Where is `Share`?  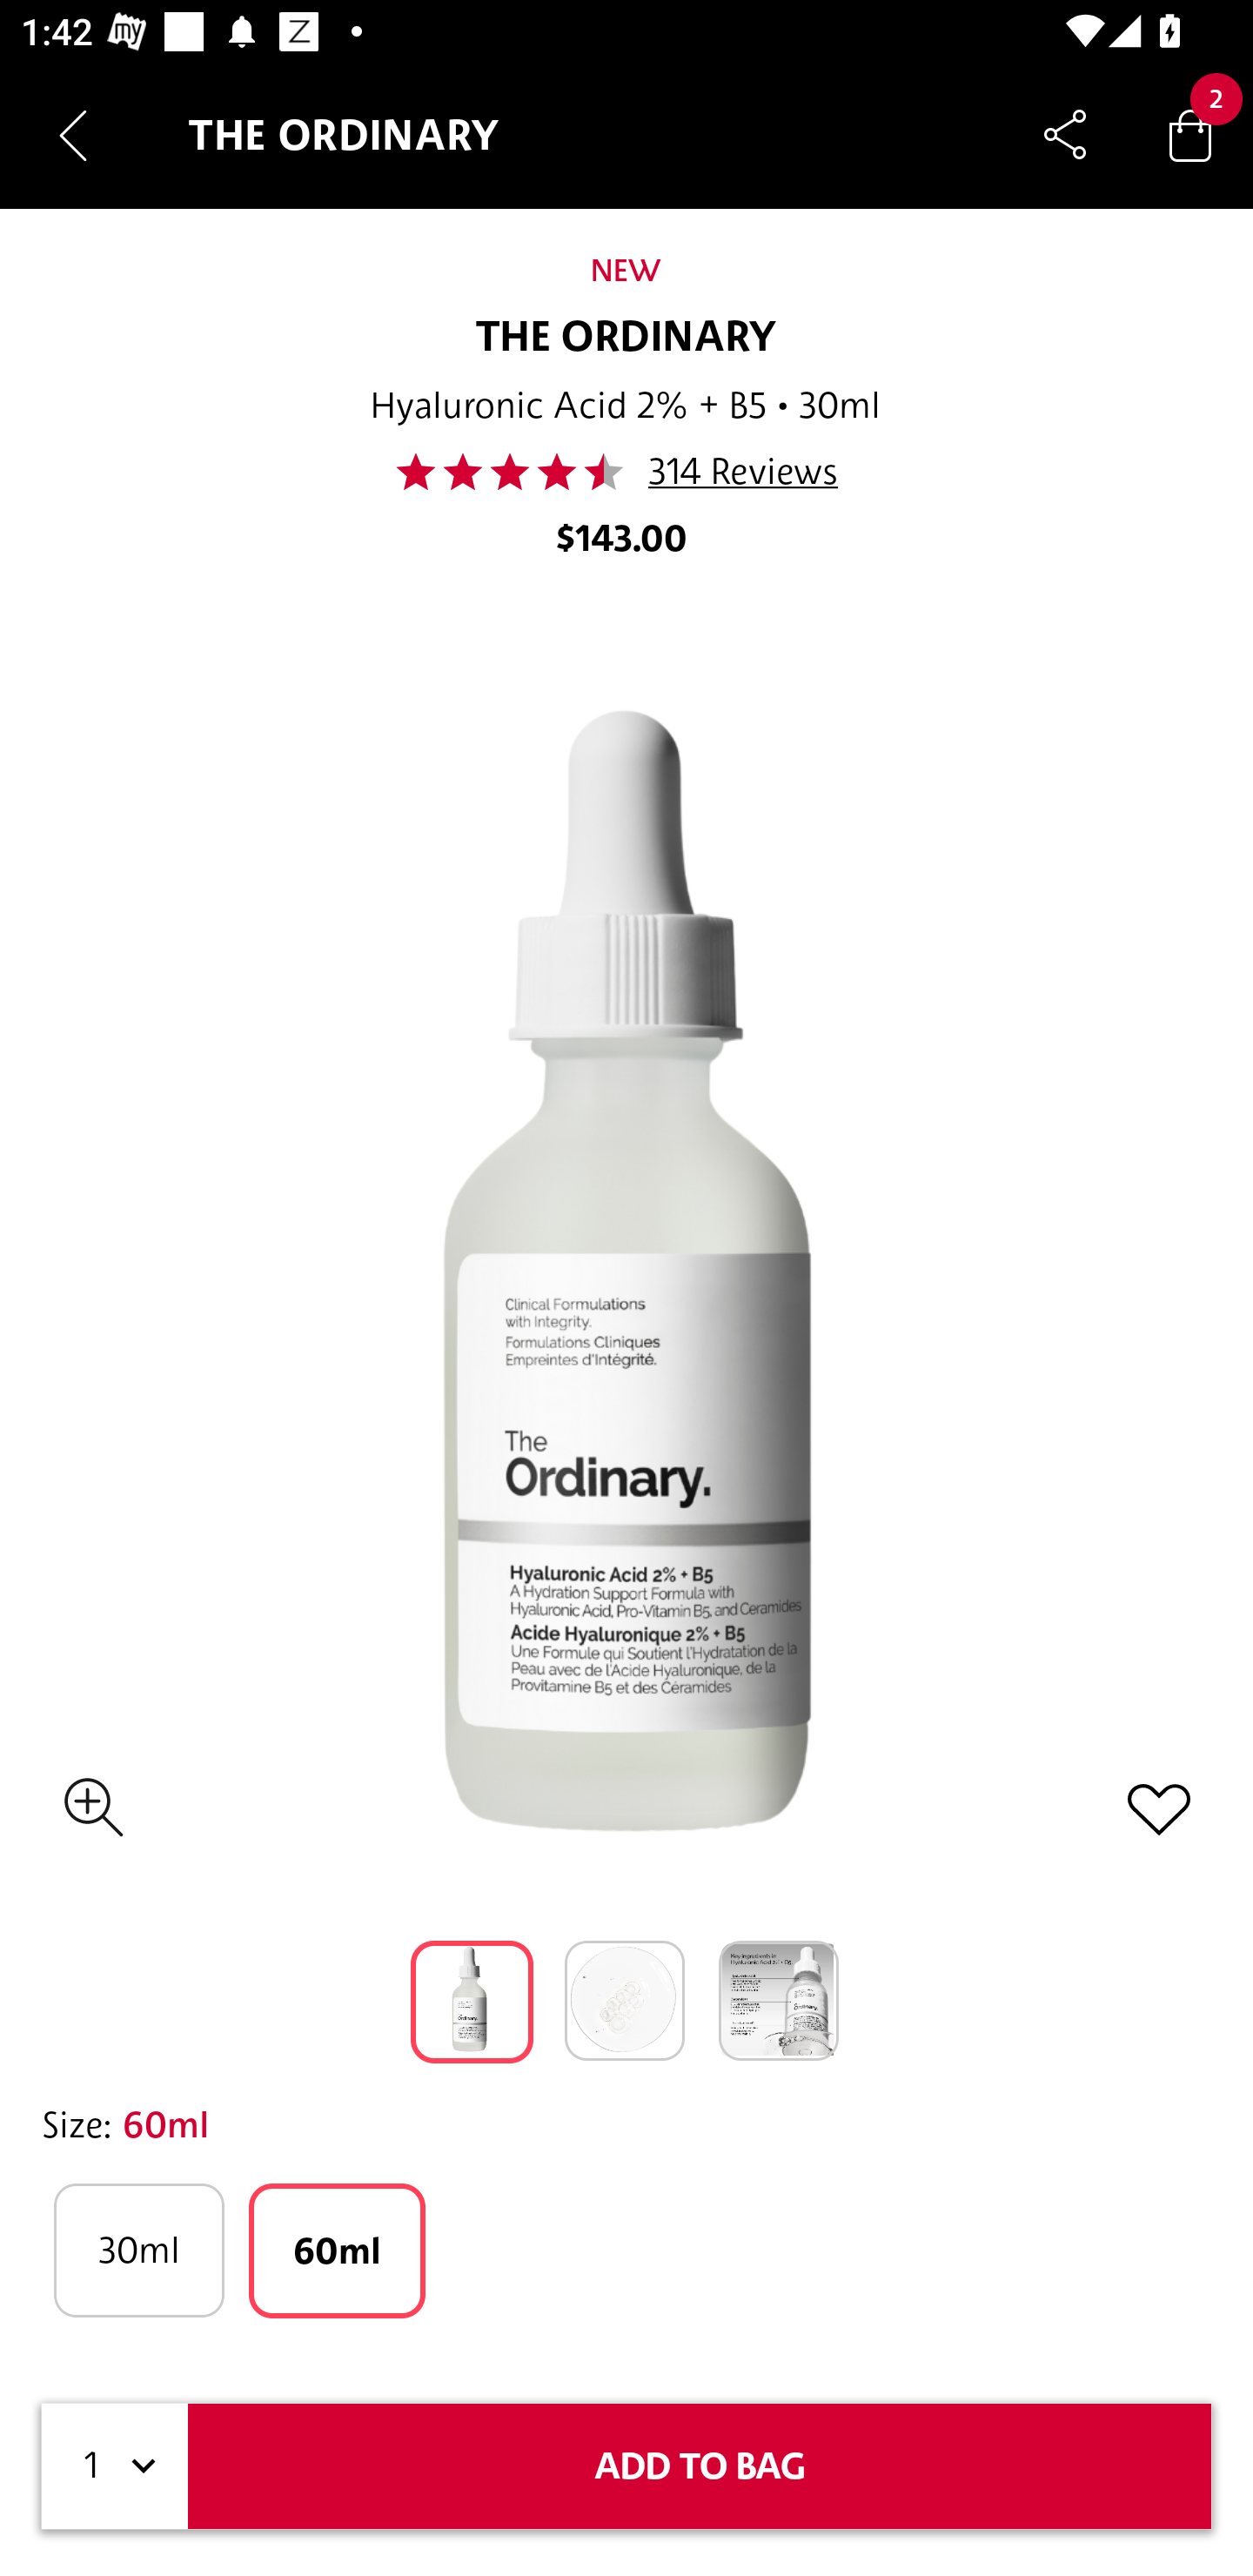
Share is located at coordinates (1065, 134).